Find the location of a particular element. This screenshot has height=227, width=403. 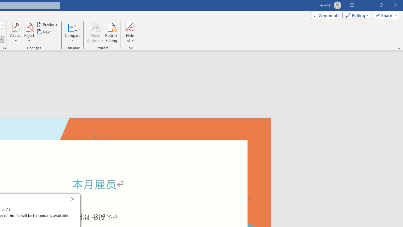

Ribbon Display Options is located at coordinates (352, 5).